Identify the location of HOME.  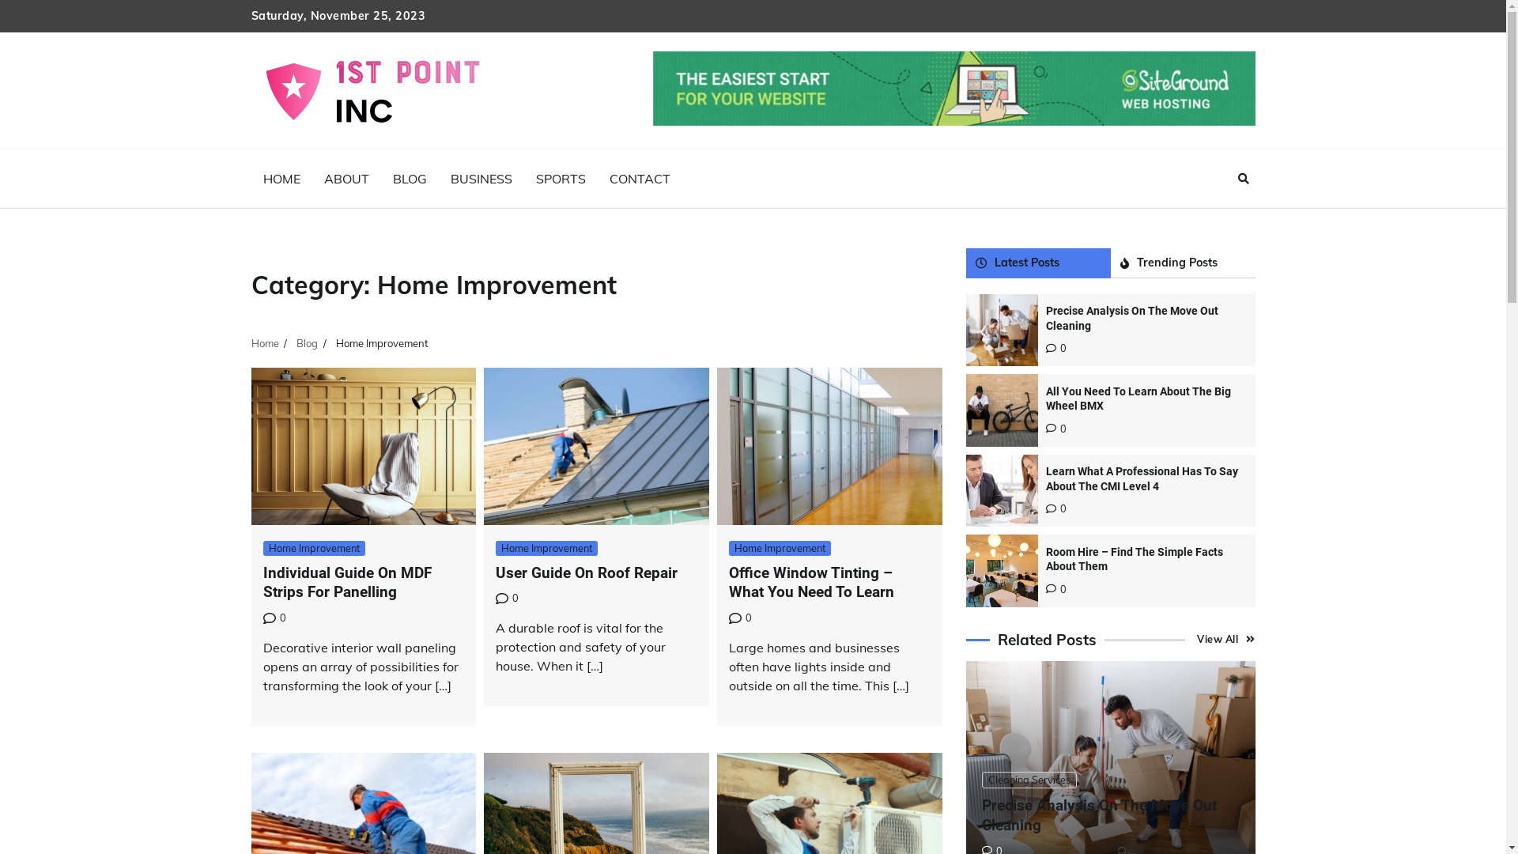
(281, 179).